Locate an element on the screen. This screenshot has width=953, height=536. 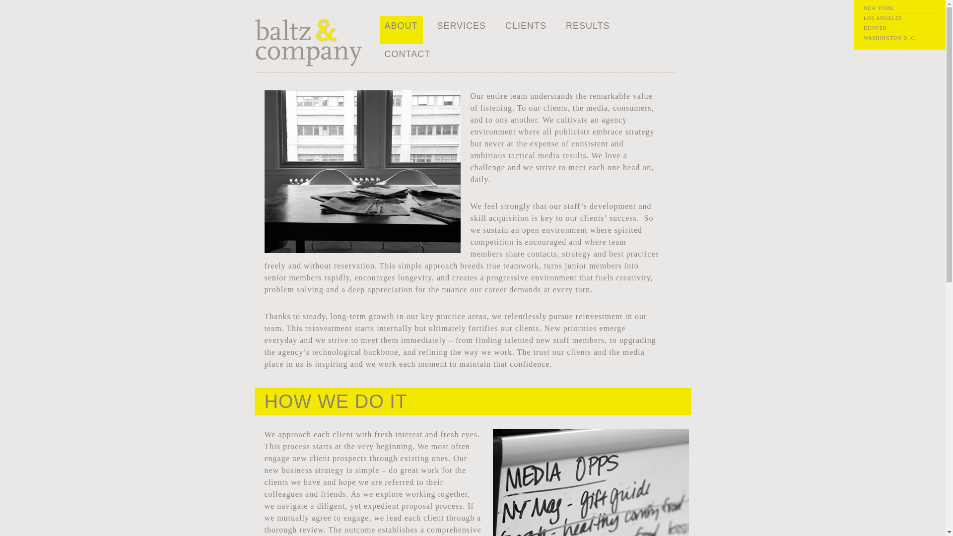
NEW YORK is located at coordinates (879, 8).